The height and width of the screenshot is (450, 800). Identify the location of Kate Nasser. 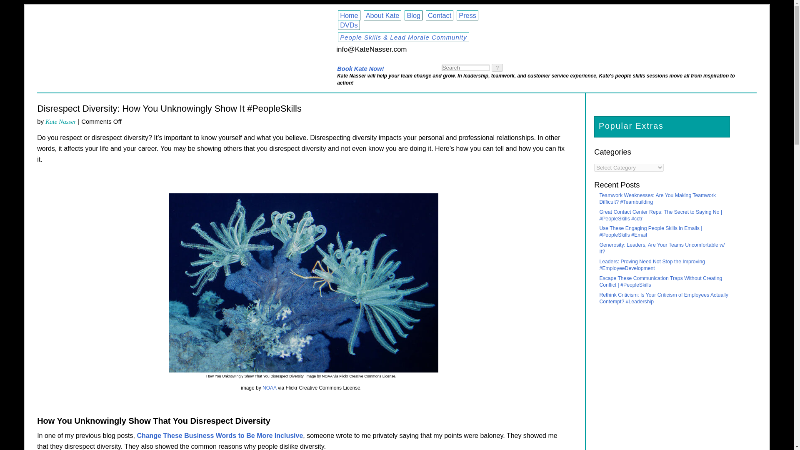
(61, 122).